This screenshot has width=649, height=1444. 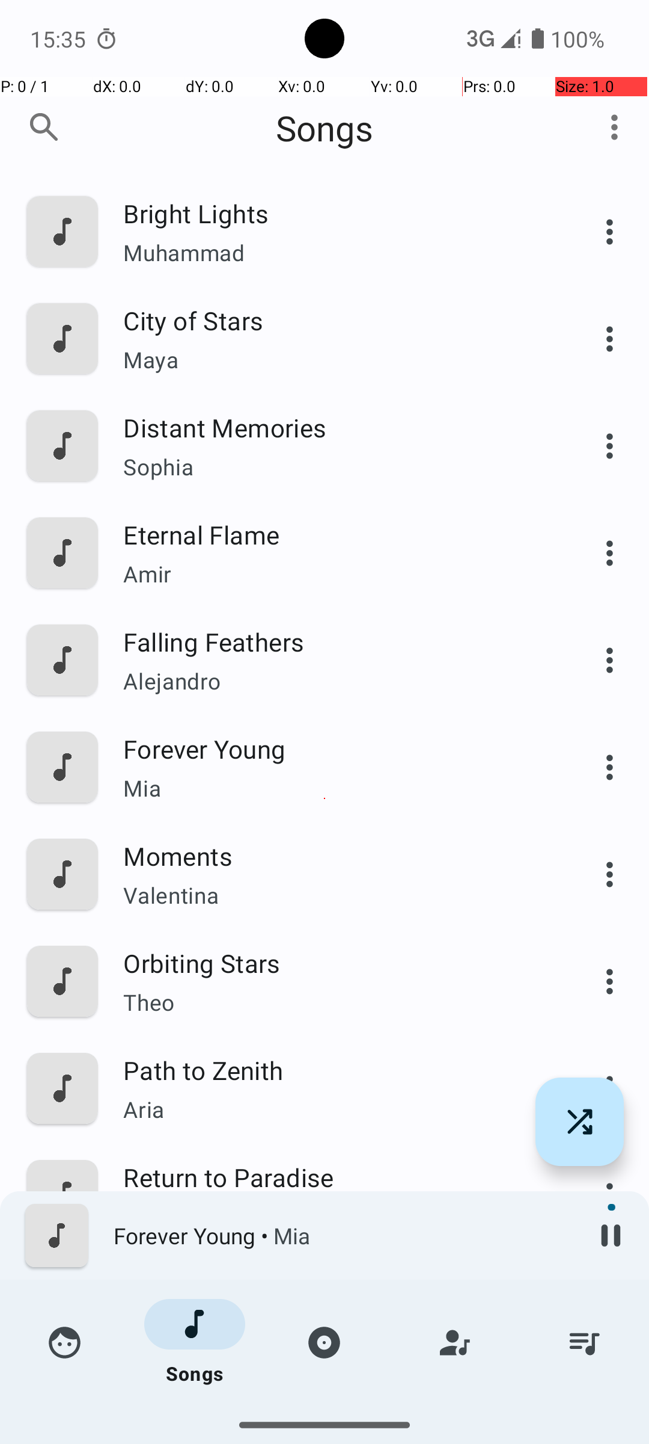 What do you see at coordinates (335, 360) in the screenshot?
I see `Maya` at bounding box center [335, 360].